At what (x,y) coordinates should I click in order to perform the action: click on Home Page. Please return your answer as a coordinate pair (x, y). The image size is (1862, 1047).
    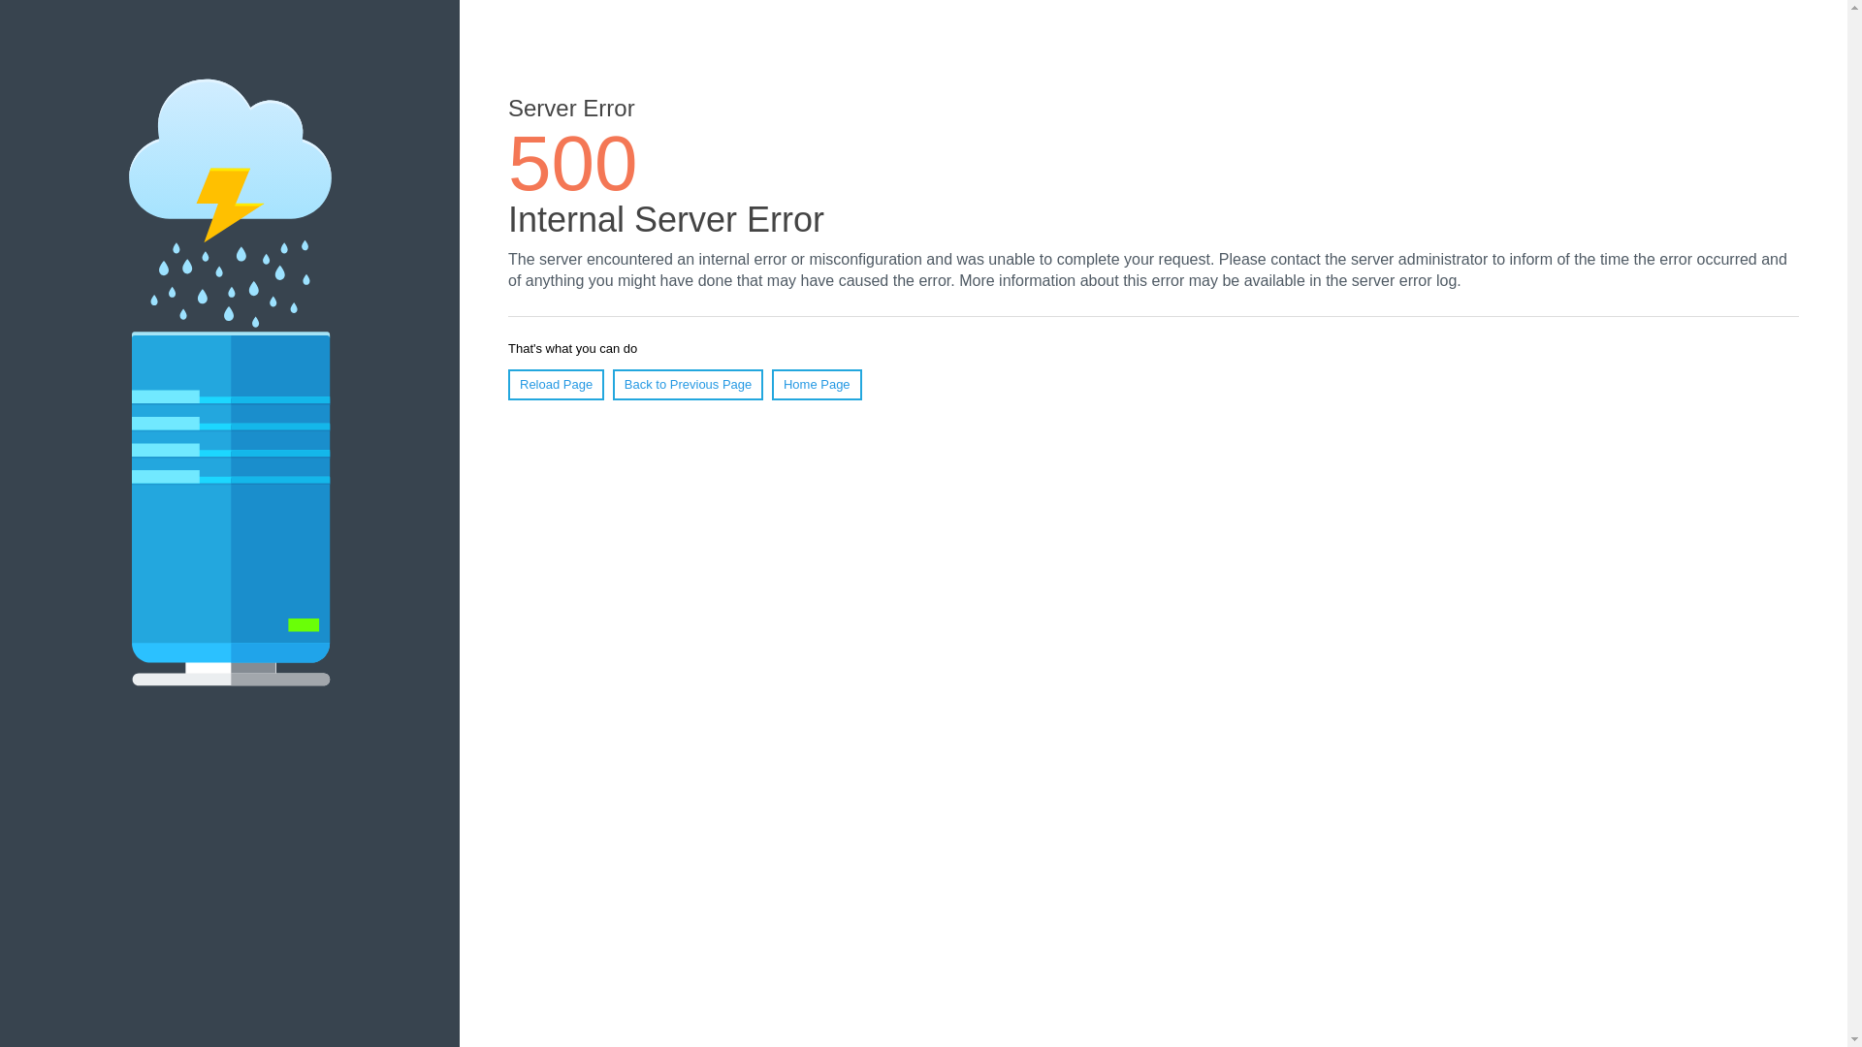
    Looking at the image, I should click on (817, 384).